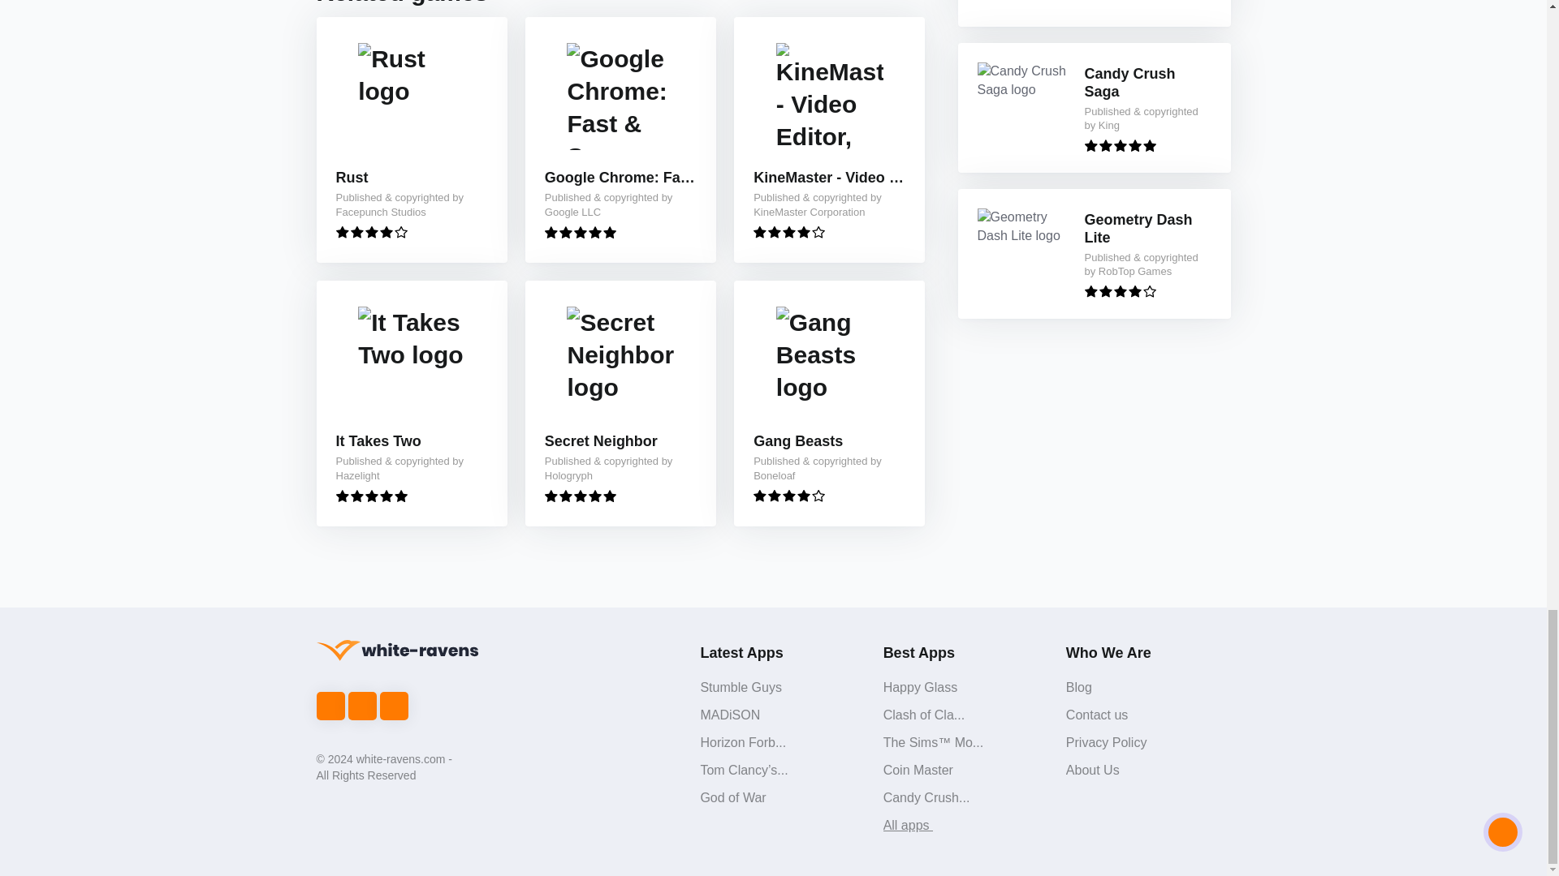 Image resolution: width=1559 pixels, height=876 pixels. I want to click on User rating 4, so click(788, 495).